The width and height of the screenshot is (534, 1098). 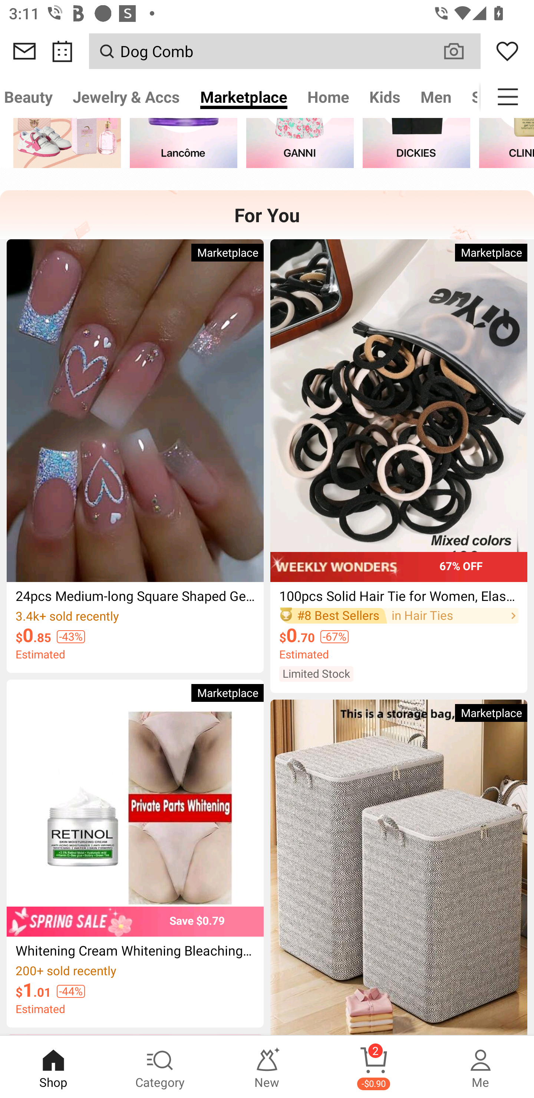 I want to click on Wishlist, so click(x=507, y=51).